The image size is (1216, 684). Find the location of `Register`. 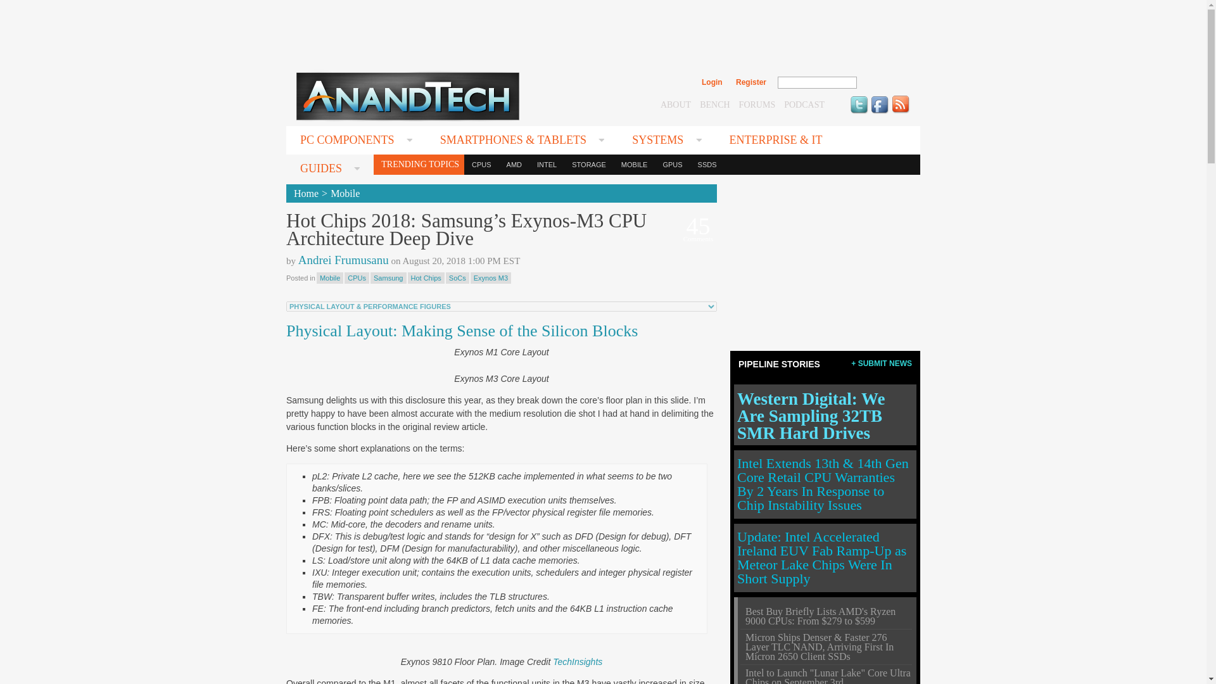

Register is located at coordinates (750, 82).